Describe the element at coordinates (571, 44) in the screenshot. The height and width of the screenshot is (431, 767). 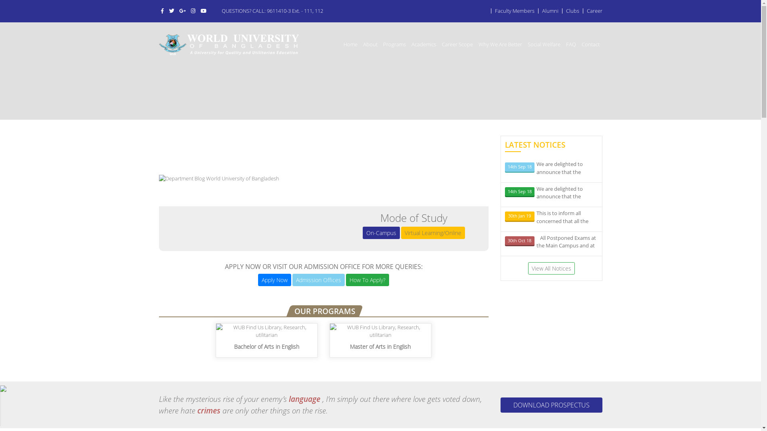
I see `FAQ` at that location.